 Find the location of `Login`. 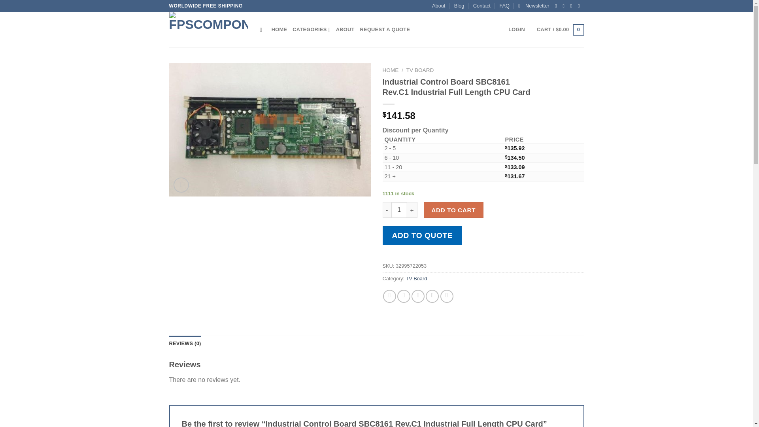

Login is located at coordinates (517, 30).